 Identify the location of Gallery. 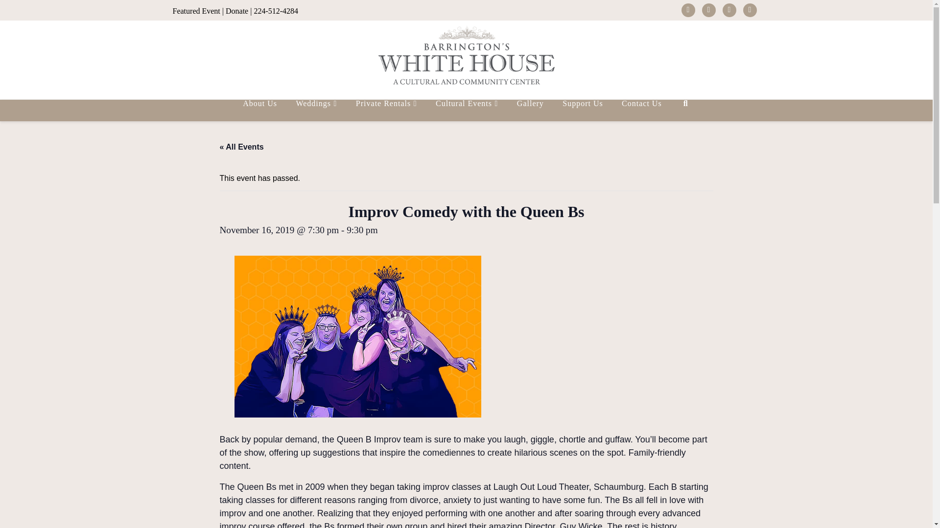
(530, 110).